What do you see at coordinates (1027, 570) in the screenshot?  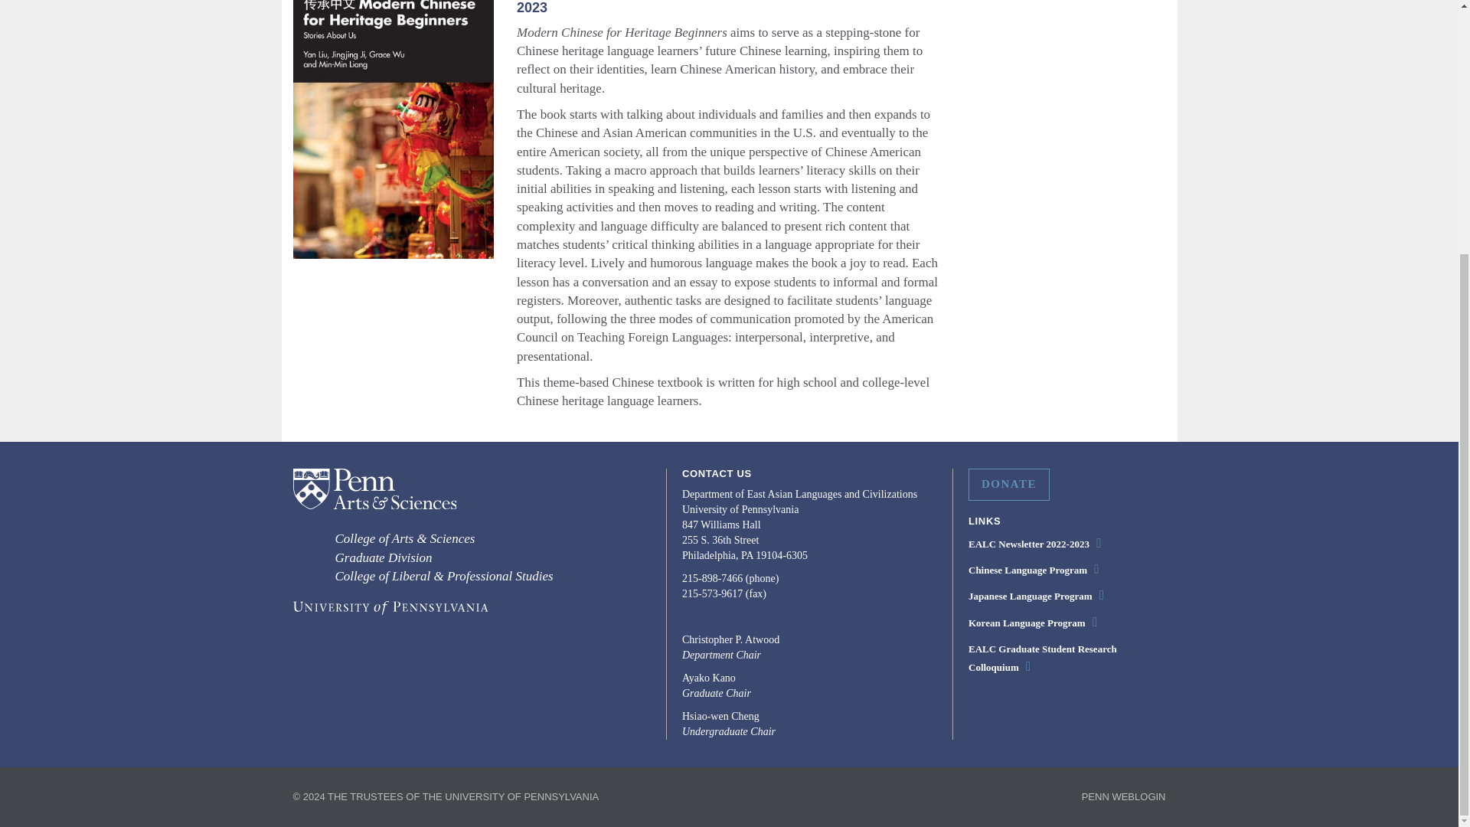 I see `Chinese Language Program` at bounding box center [1027, 570].